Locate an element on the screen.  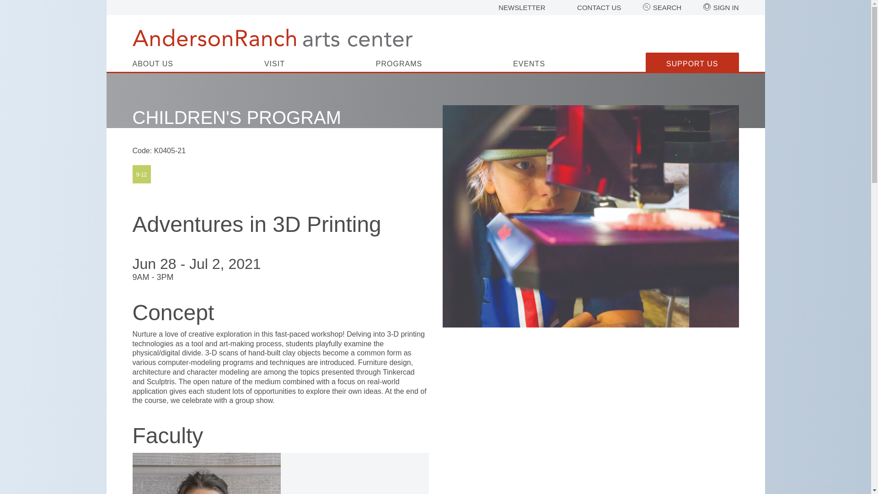
PROGRAMS is located at coordinates (399, 66).